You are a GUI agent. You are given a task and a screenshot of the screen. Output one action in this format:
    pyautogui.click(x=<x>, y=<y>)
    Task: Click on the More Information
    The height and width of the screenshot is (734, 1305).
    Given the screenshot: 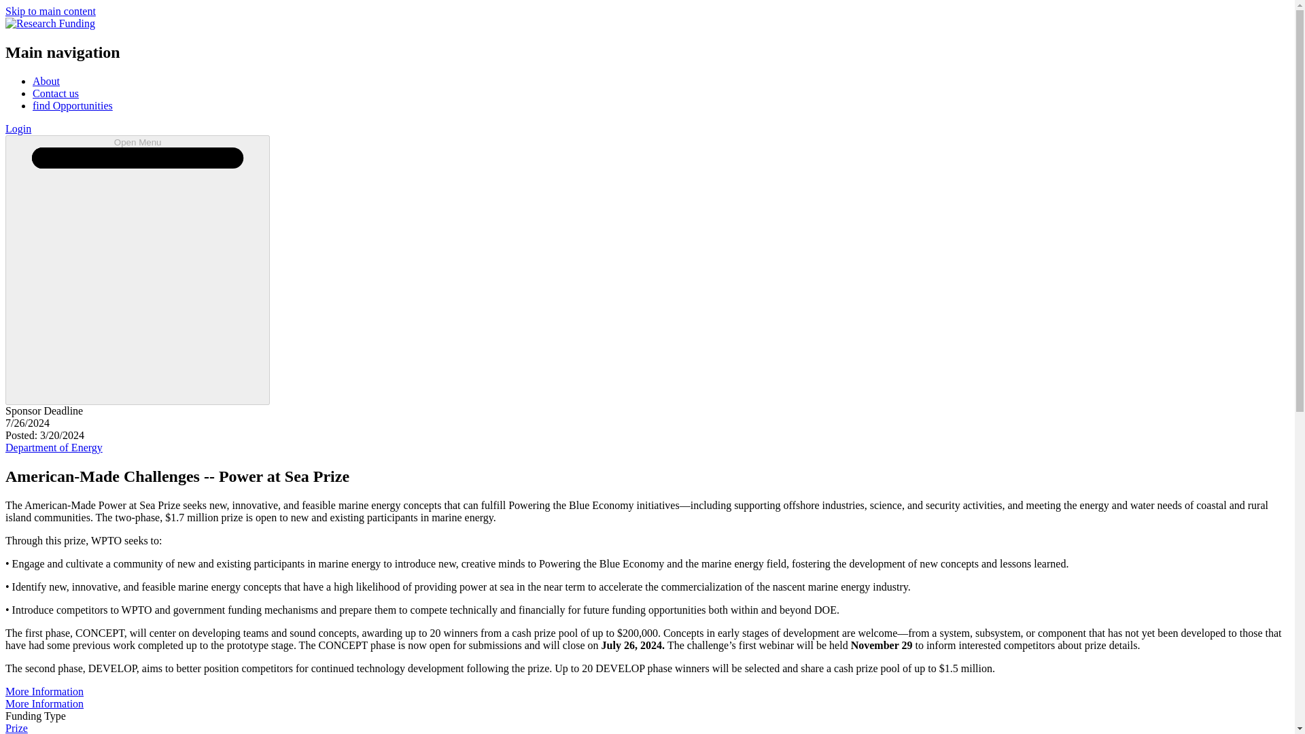 What is the action you would take?
    pyautogui.click(x=43, y=704)
    